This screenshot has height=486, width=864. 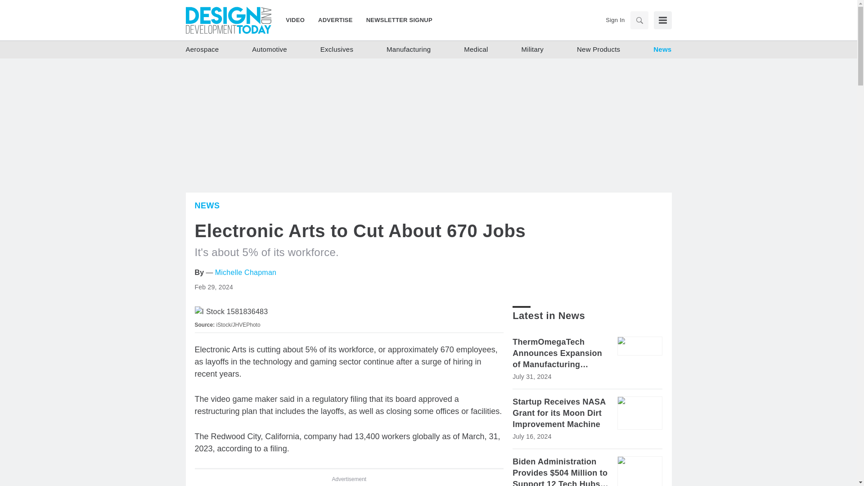 I want to click on NEWSLETTER SIGNUP, so click(x=396, y=20).